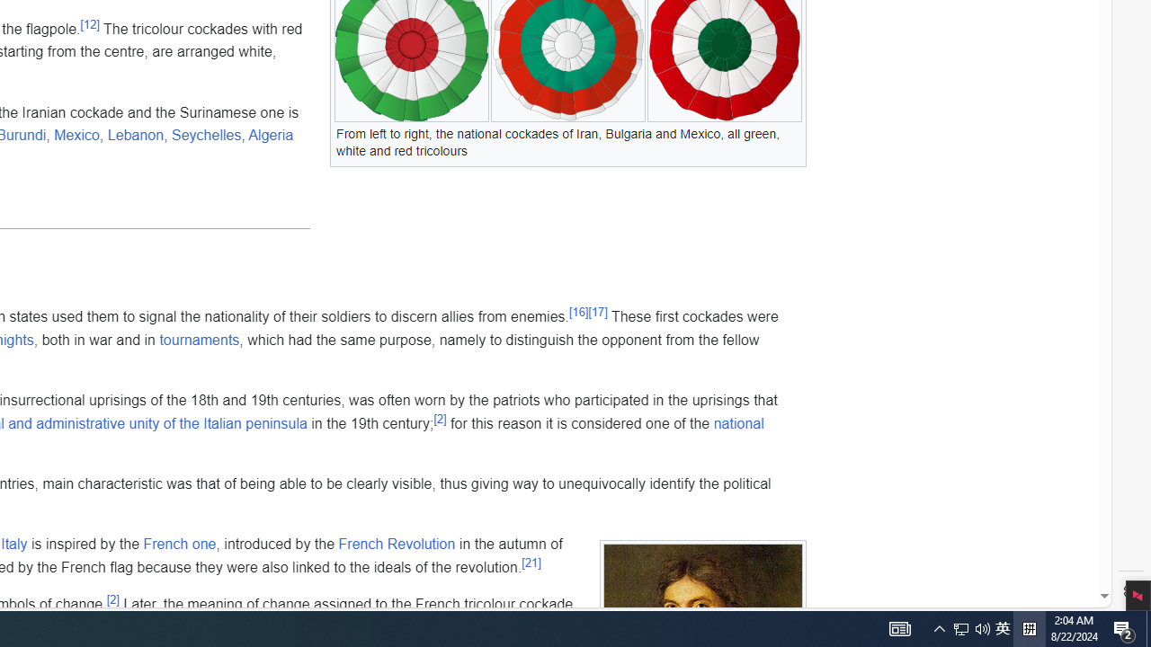 This screenshot has width=1151, height=647. Describe the element at coordinates (179, 544) in the screenshot. I see `French one` at that location.